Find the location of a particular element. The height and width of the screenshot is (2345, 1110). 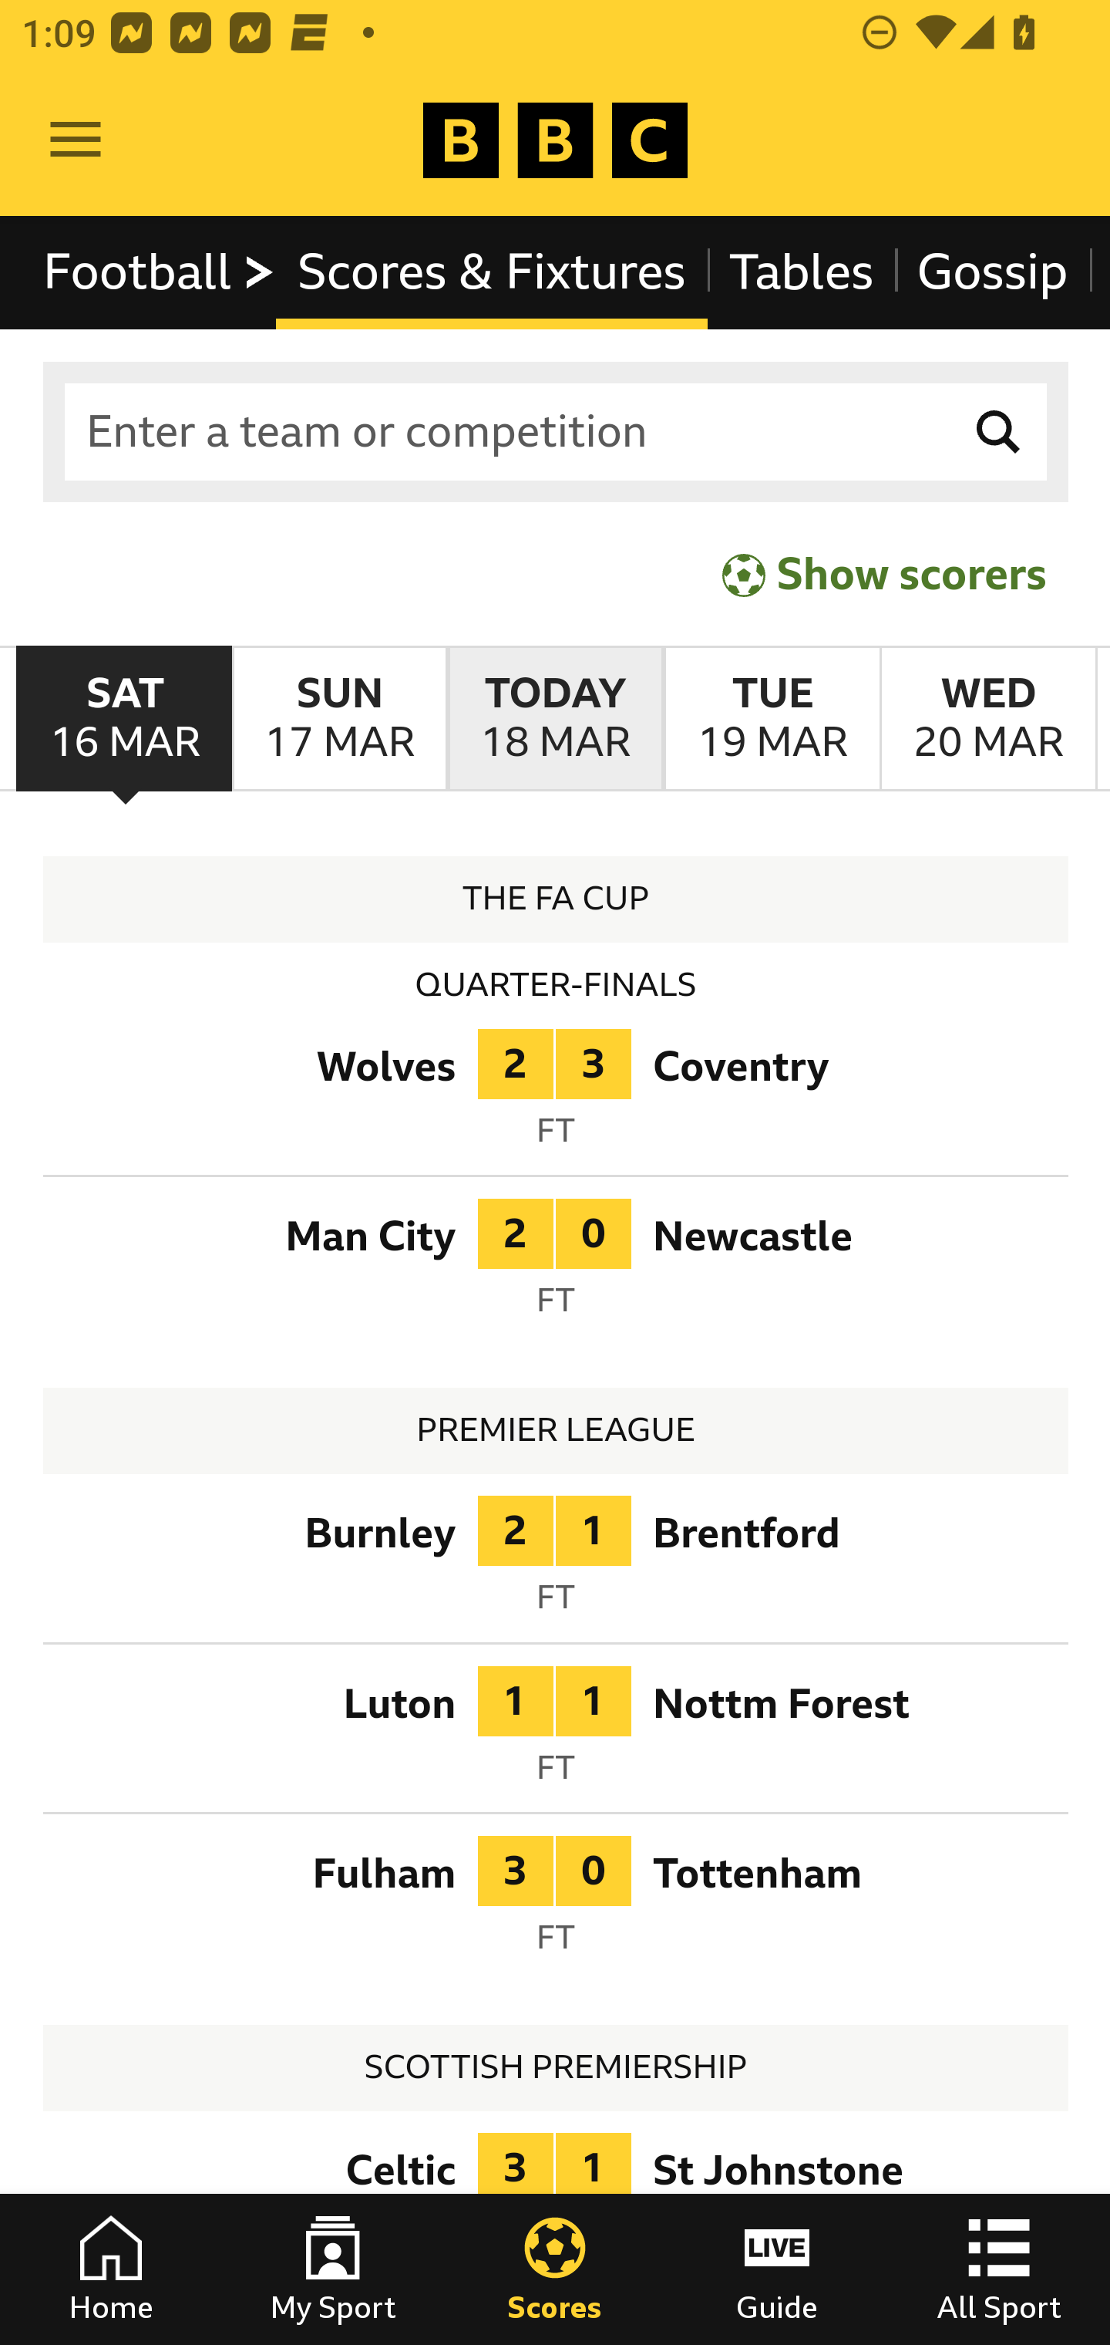

Home is located at coordinates (111, 2269).